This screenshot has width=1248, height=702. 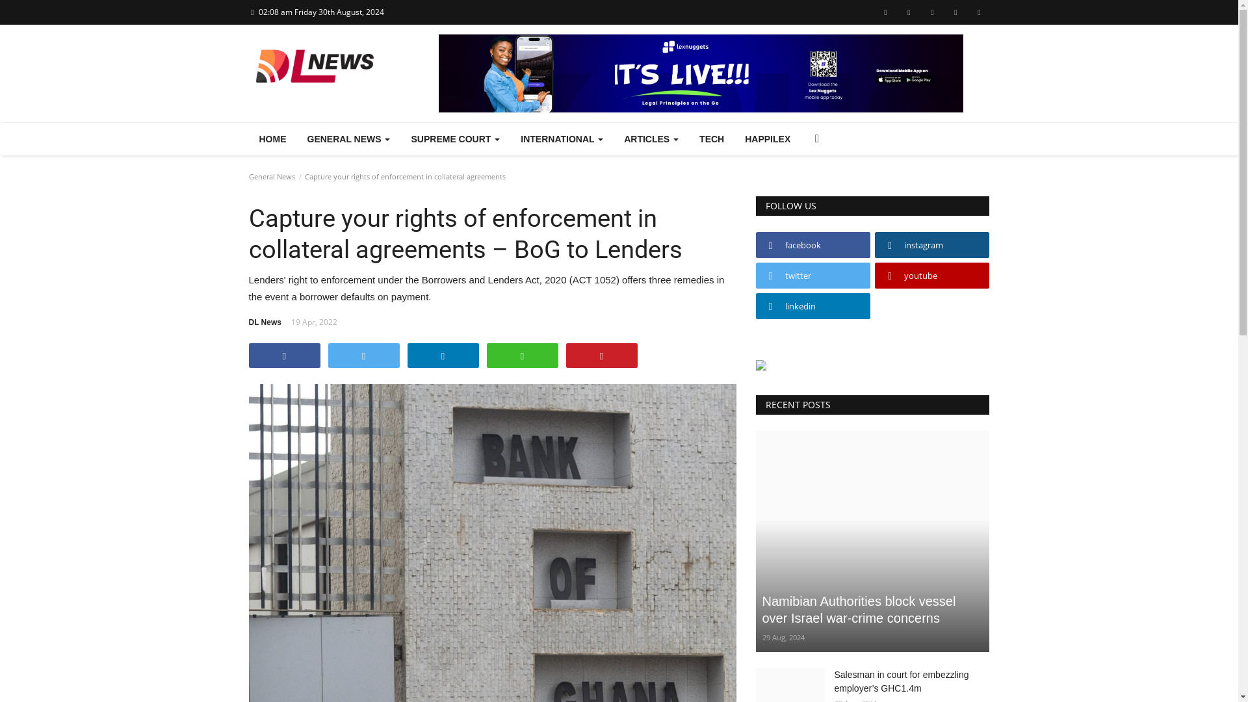 What do you see at coordinates (272, 139) in the screenshot?
I see `HOME` at bounding box center [272, 139].